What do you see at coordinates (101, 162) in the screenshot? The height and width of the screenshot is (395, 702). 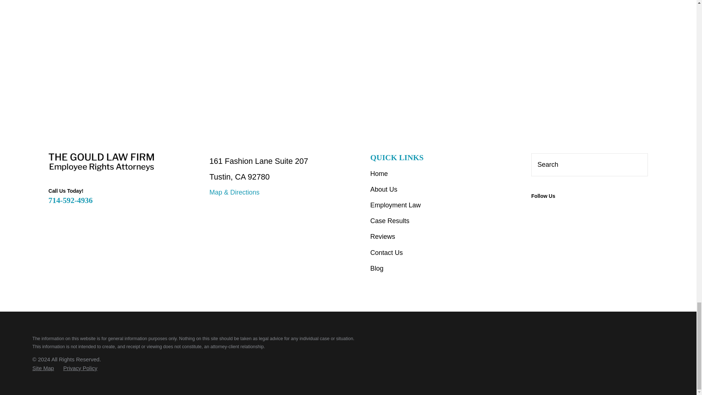 I see `Home` at bounding box center [101, 162].